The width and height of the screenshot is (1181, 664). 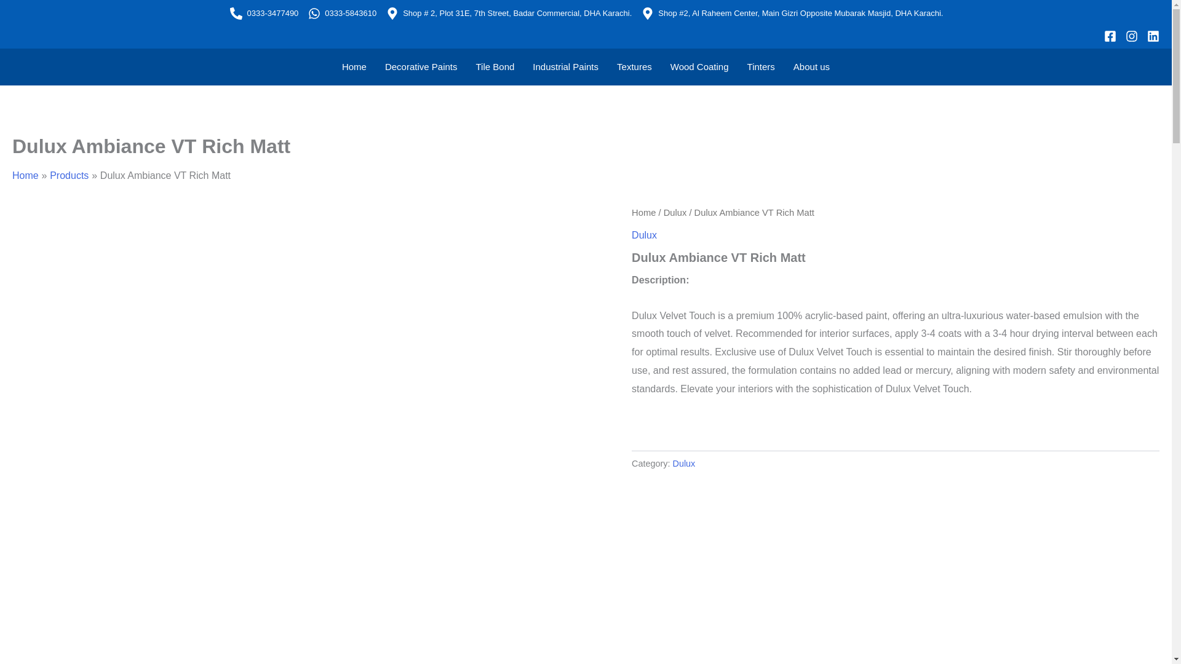 I want to click on Tinters, so click(x=761, y=66).